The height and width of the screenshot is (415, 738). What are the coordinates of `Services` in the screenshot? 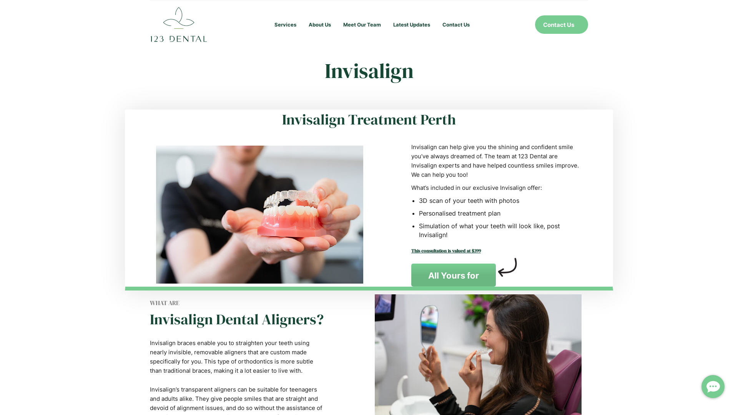 It's located at (284, 25).